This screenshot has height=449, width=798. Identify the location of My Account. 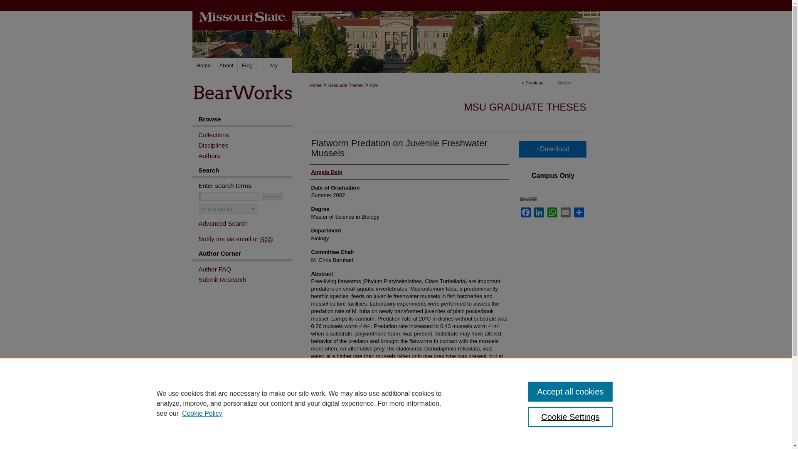
(273, 66).